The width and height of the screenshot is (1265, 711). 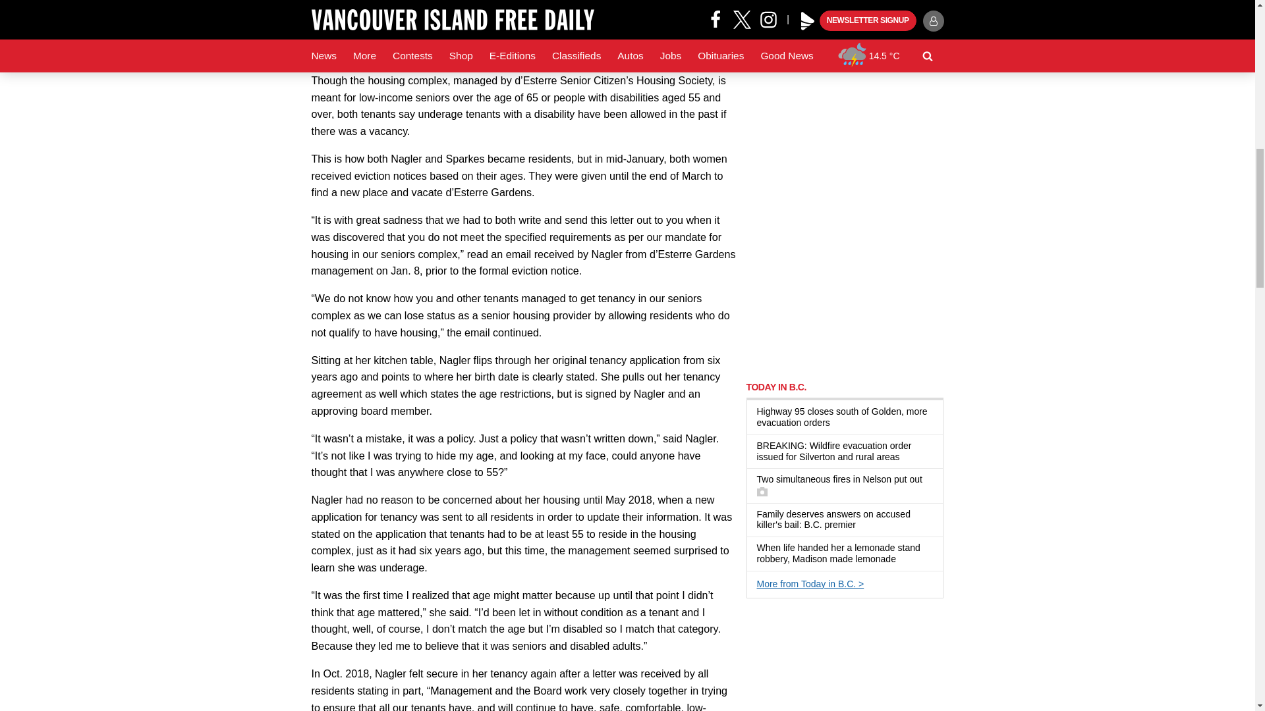 What do you see at coordinates (845, 286) in the screenshot?
I see `3rd party ad content` at bounding box center [845, 286].